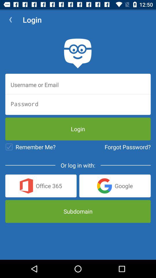 The height and width of the screenshot is (278, 156). I want to click on enter username, so click(78, 85).